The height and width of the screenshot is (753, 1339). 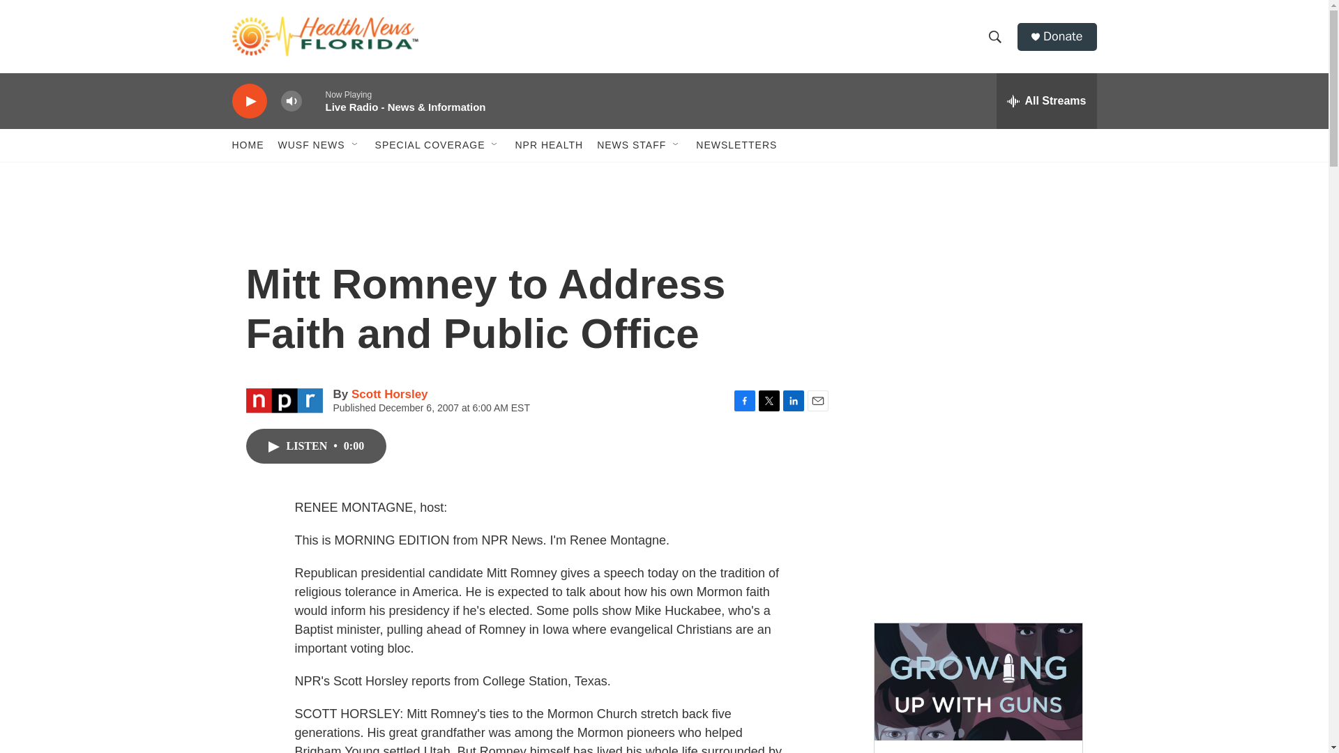 I want to click on 3rd party ad content, so click(x=977, y=305).